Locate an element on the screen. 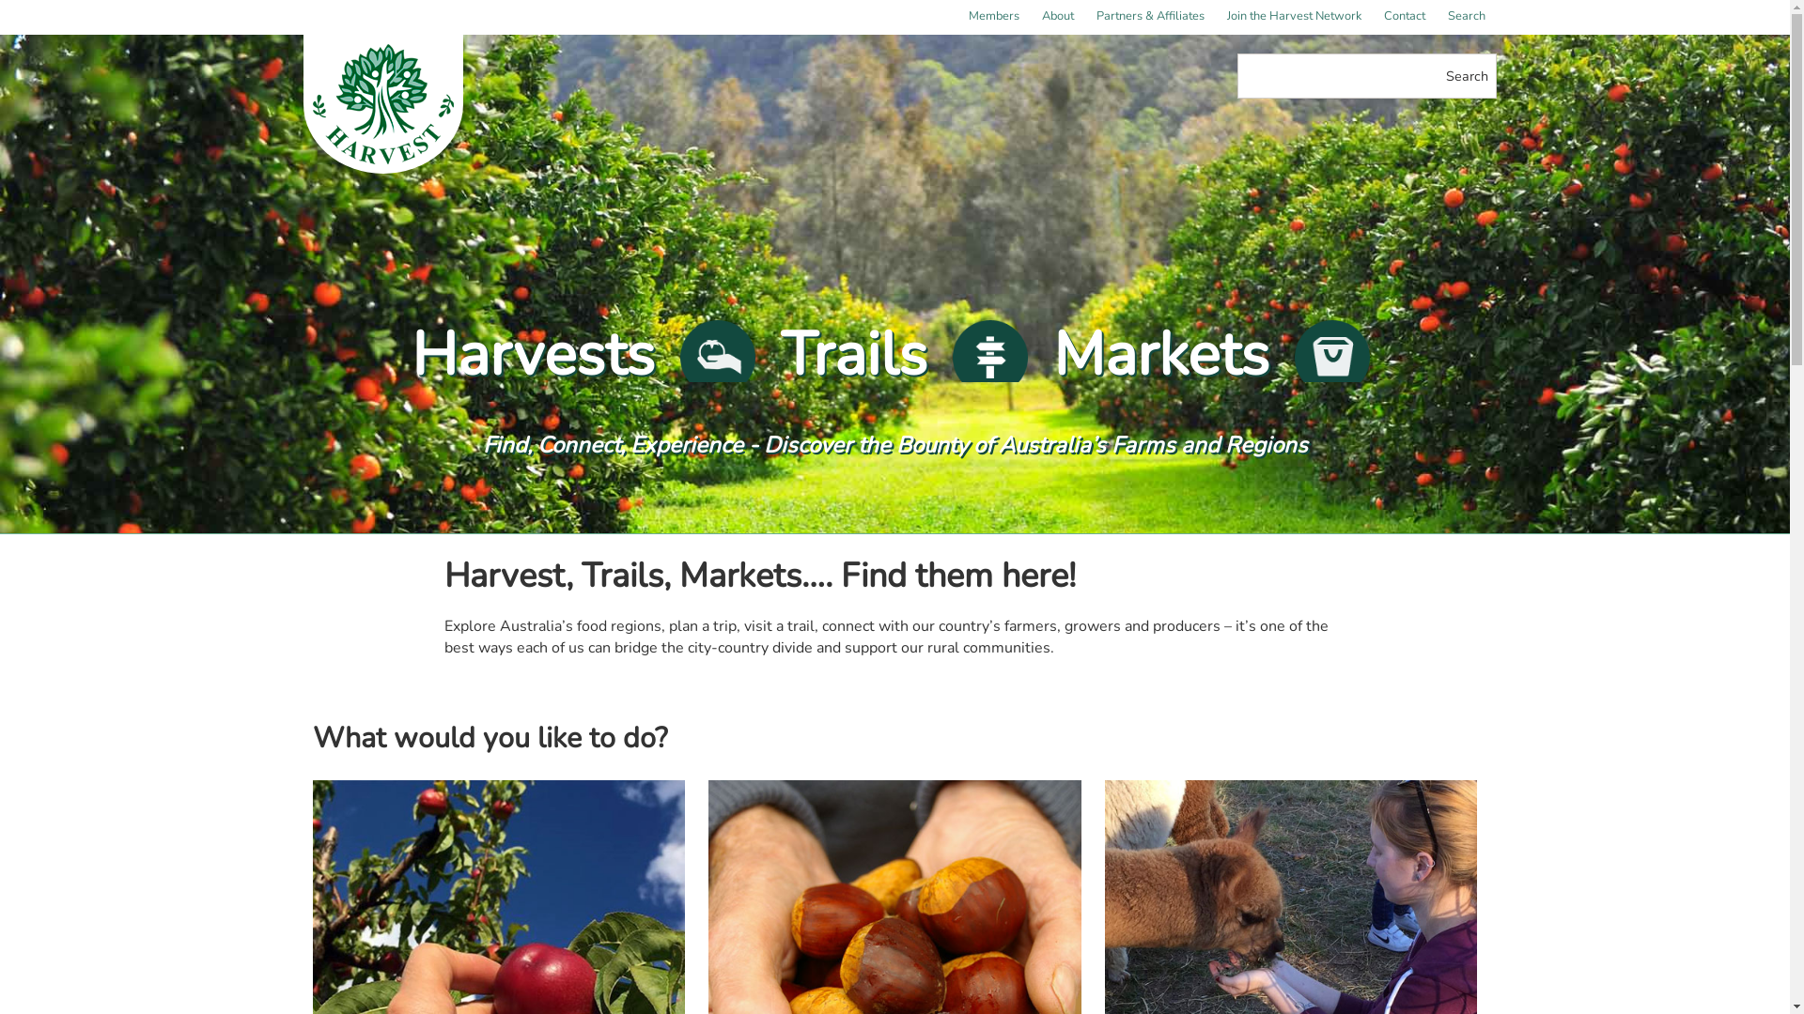  Members is located at coordinates (992, 17).